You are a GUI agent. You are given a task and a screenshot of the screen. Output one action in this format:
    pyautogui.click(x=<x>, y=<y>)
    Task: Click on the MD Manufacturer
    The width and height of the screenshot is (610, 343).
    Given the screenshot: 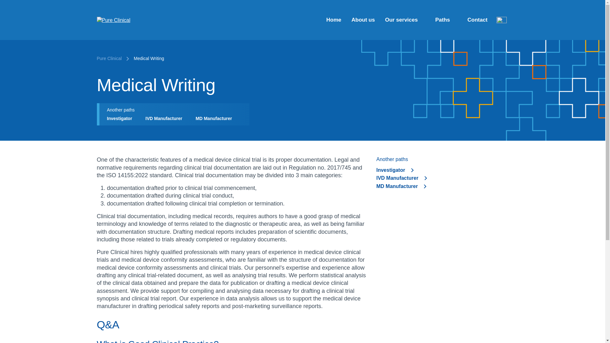 What is the action you would take?
    pyautogui.click(x=217, y=118)
    